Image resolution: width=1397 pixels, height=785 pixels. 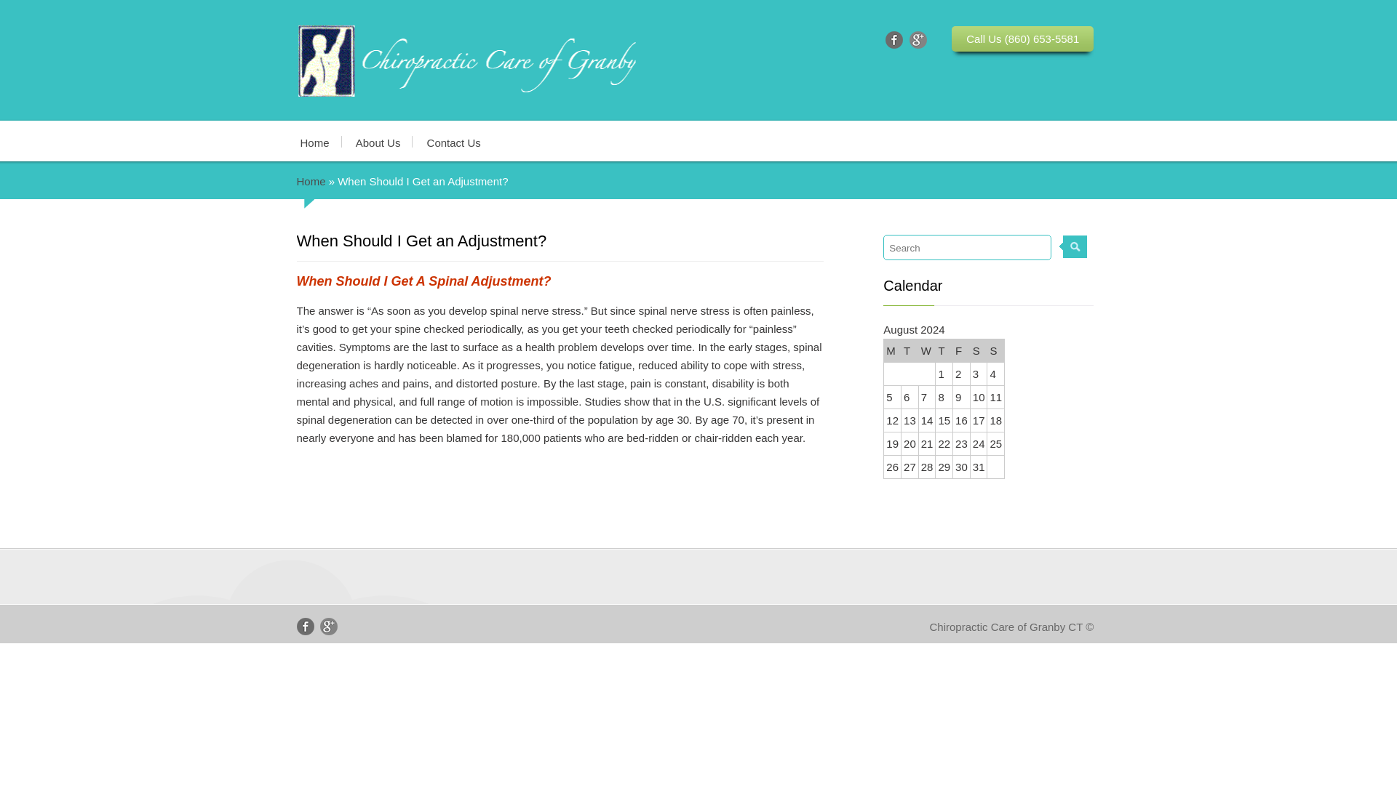 I want to click on Google Plus, so click(x=329, y=626).